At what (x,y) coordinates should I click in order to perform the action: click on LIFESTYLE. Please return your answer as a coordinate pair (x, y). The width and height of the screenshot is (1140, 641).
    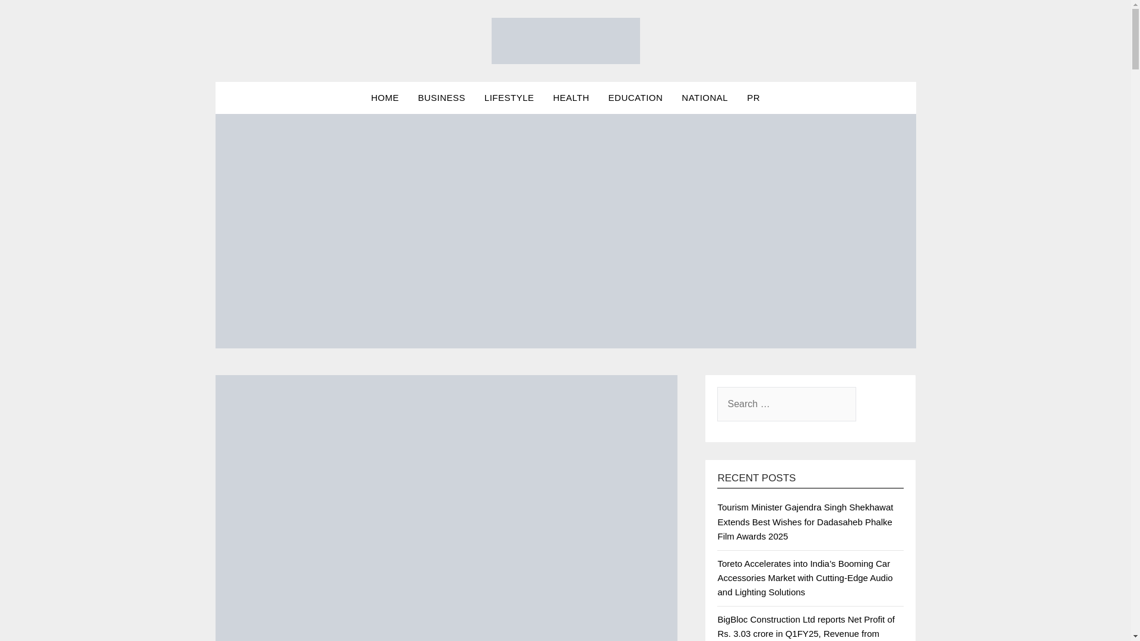
    Looking at the image, I should click on (509, 98).